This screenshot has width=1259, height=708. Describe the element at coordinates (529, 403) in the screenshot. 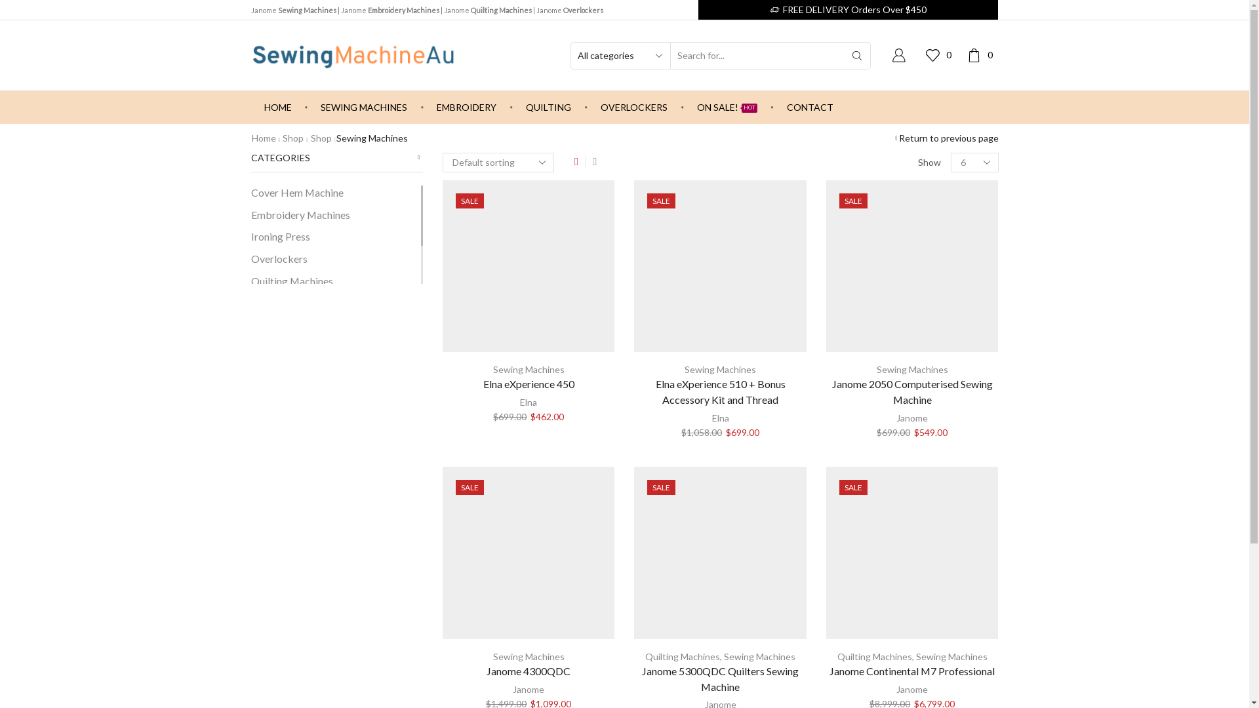

I see `Elna` at that location.